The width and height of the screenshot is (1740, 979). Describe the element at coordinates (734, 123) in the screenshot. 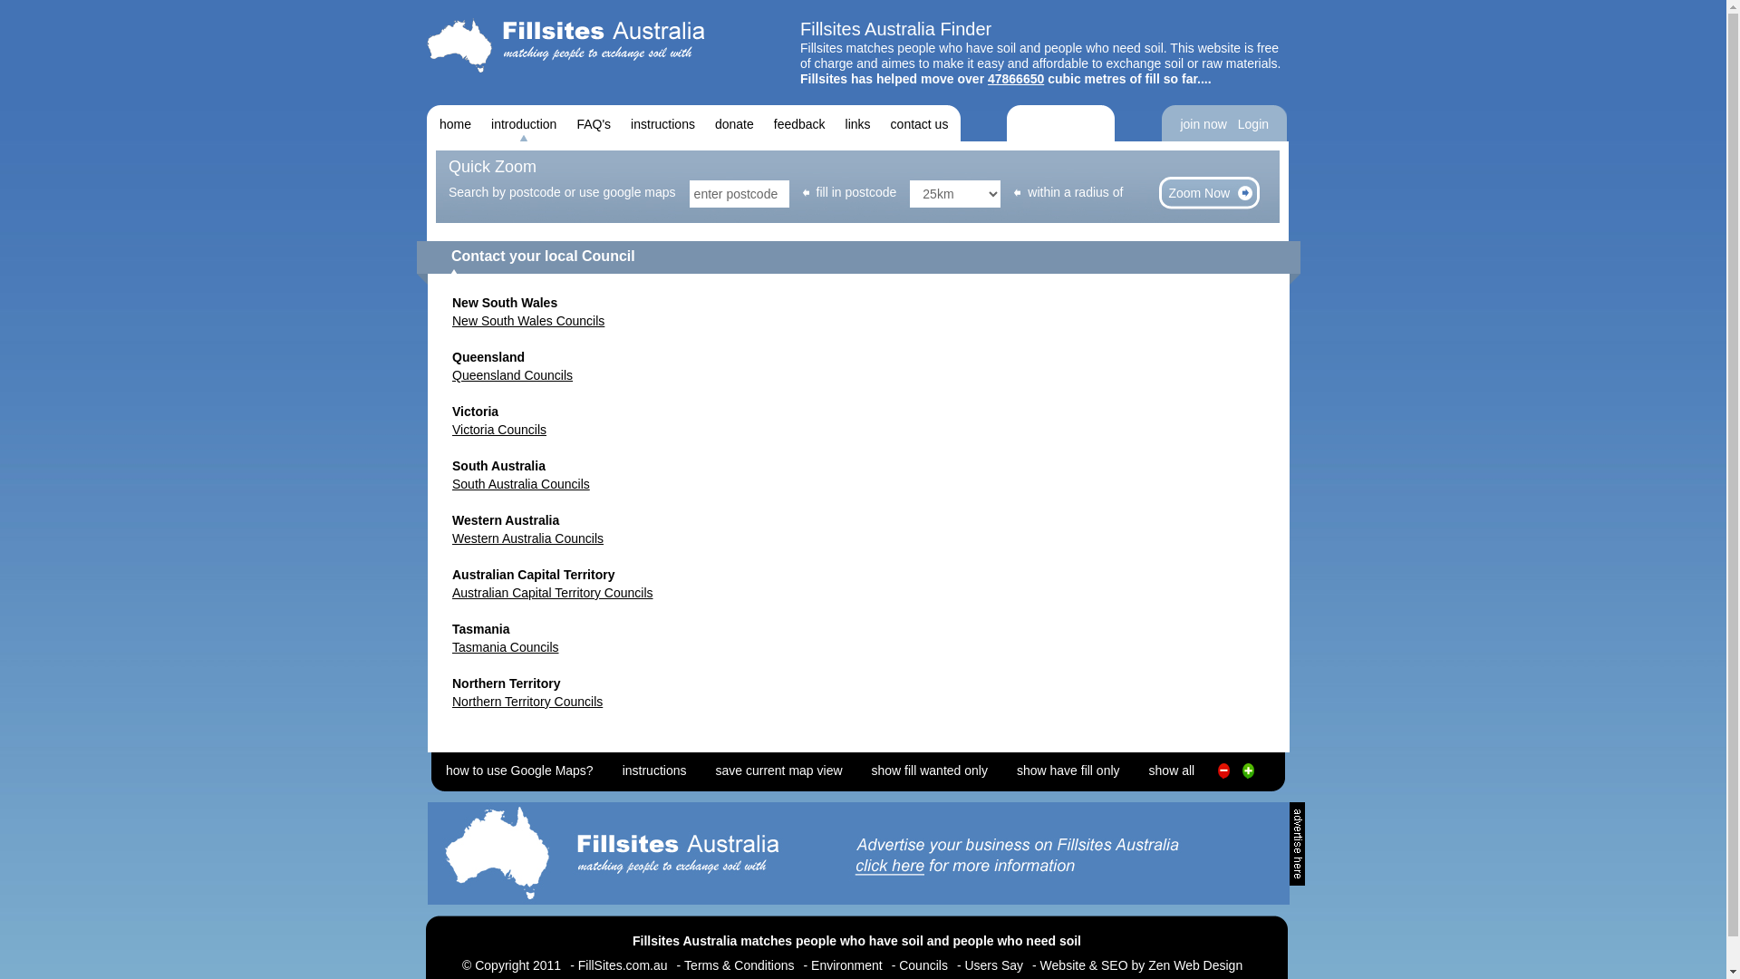

I see `donate` at that location.